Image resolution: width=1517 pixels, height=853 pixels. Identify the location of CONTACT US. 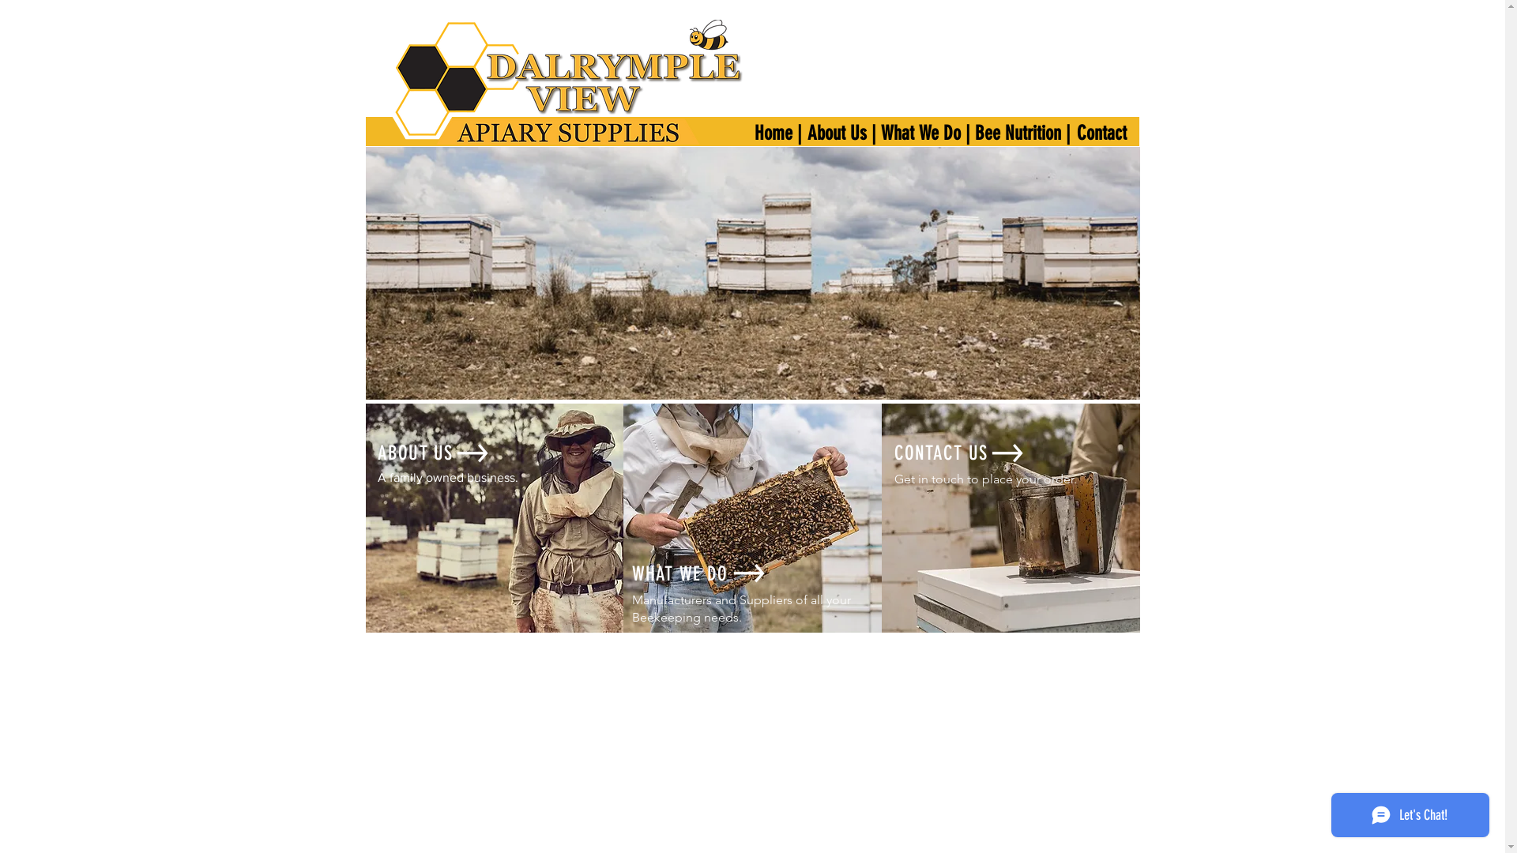
(942, 453).